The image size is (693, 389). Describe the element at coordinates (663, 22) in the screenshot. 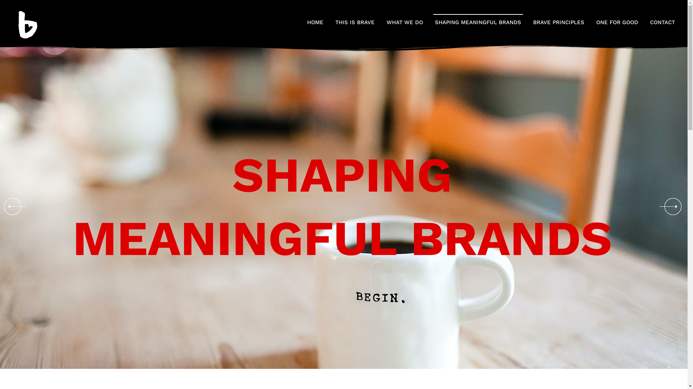

I see `CONTACT` at that location.